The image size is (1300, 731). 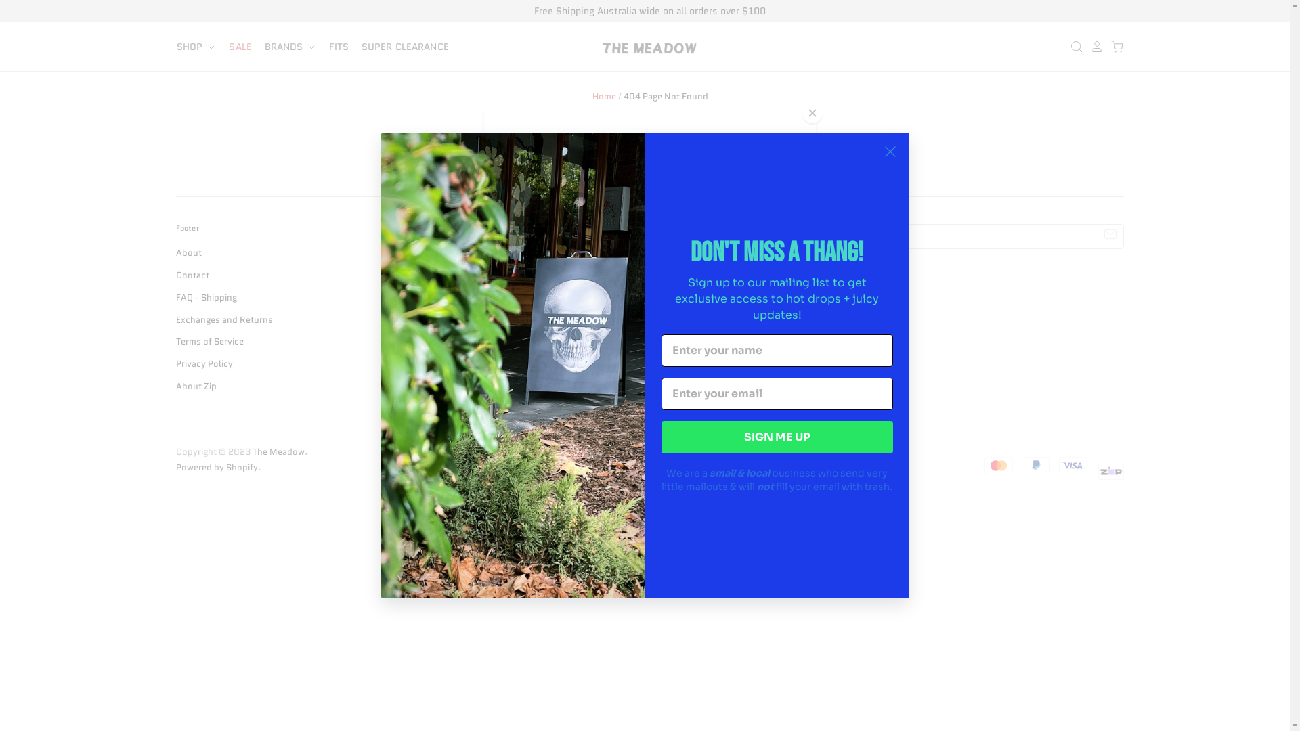 What do you see at coordinates (207, 298) in the screenshot?
I see `FAQ - Shipping` at bounding box center [207, 298].